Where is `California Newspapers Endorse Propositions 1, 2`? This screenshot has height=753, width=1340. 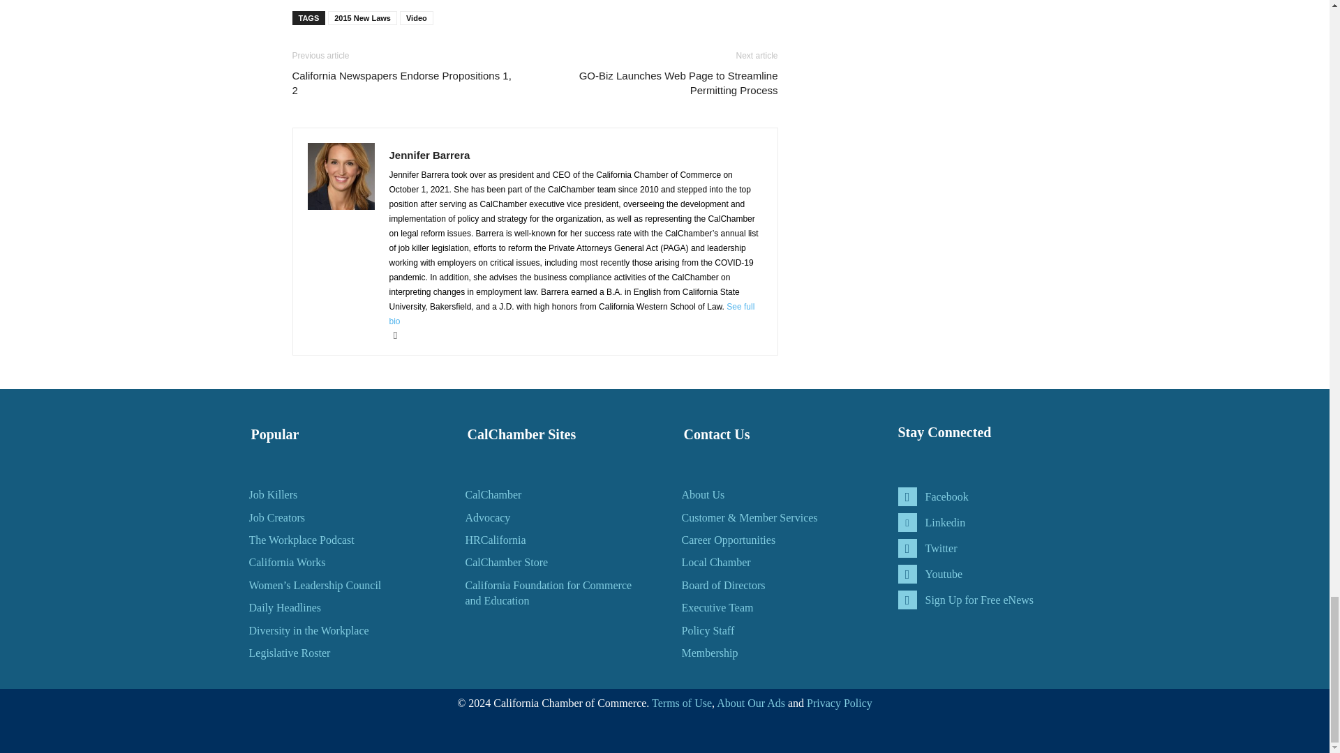 California Newspapers Endorse Propositions 1, 2 is located at coordinates (405, 83).